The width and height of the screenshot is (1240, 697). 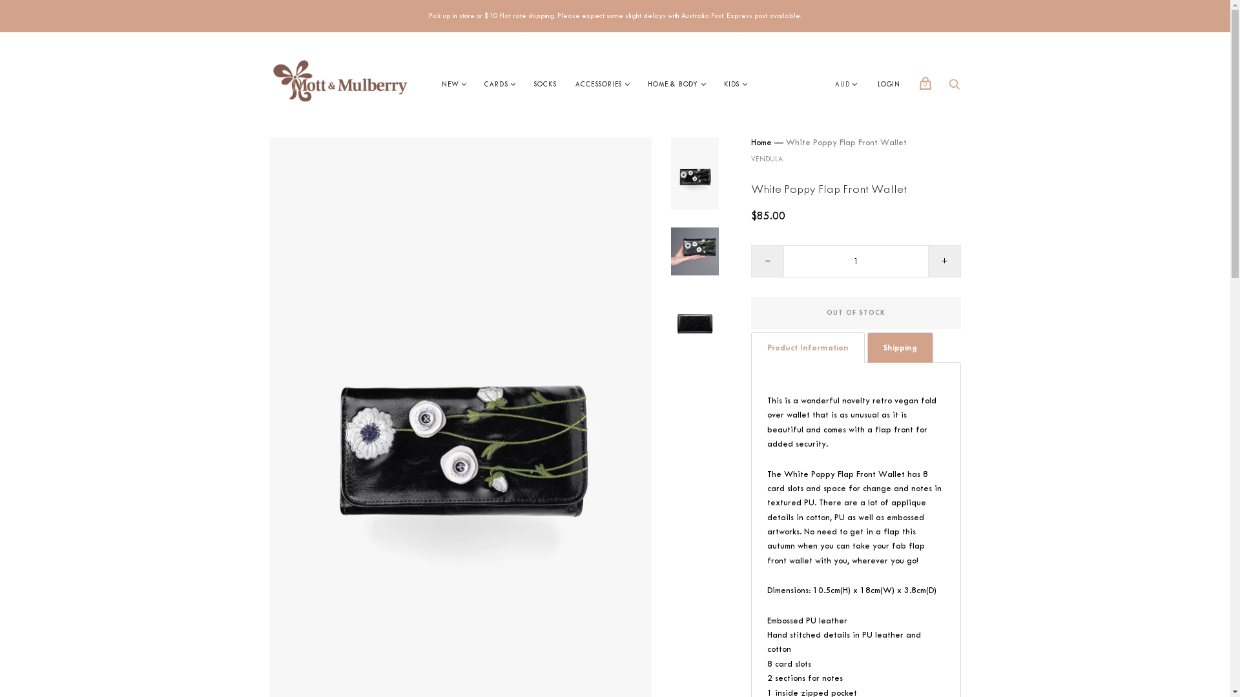 What do you see at coordinates (945, 261) in the screenshot?
I see `+` at bounding box center [945, 261].